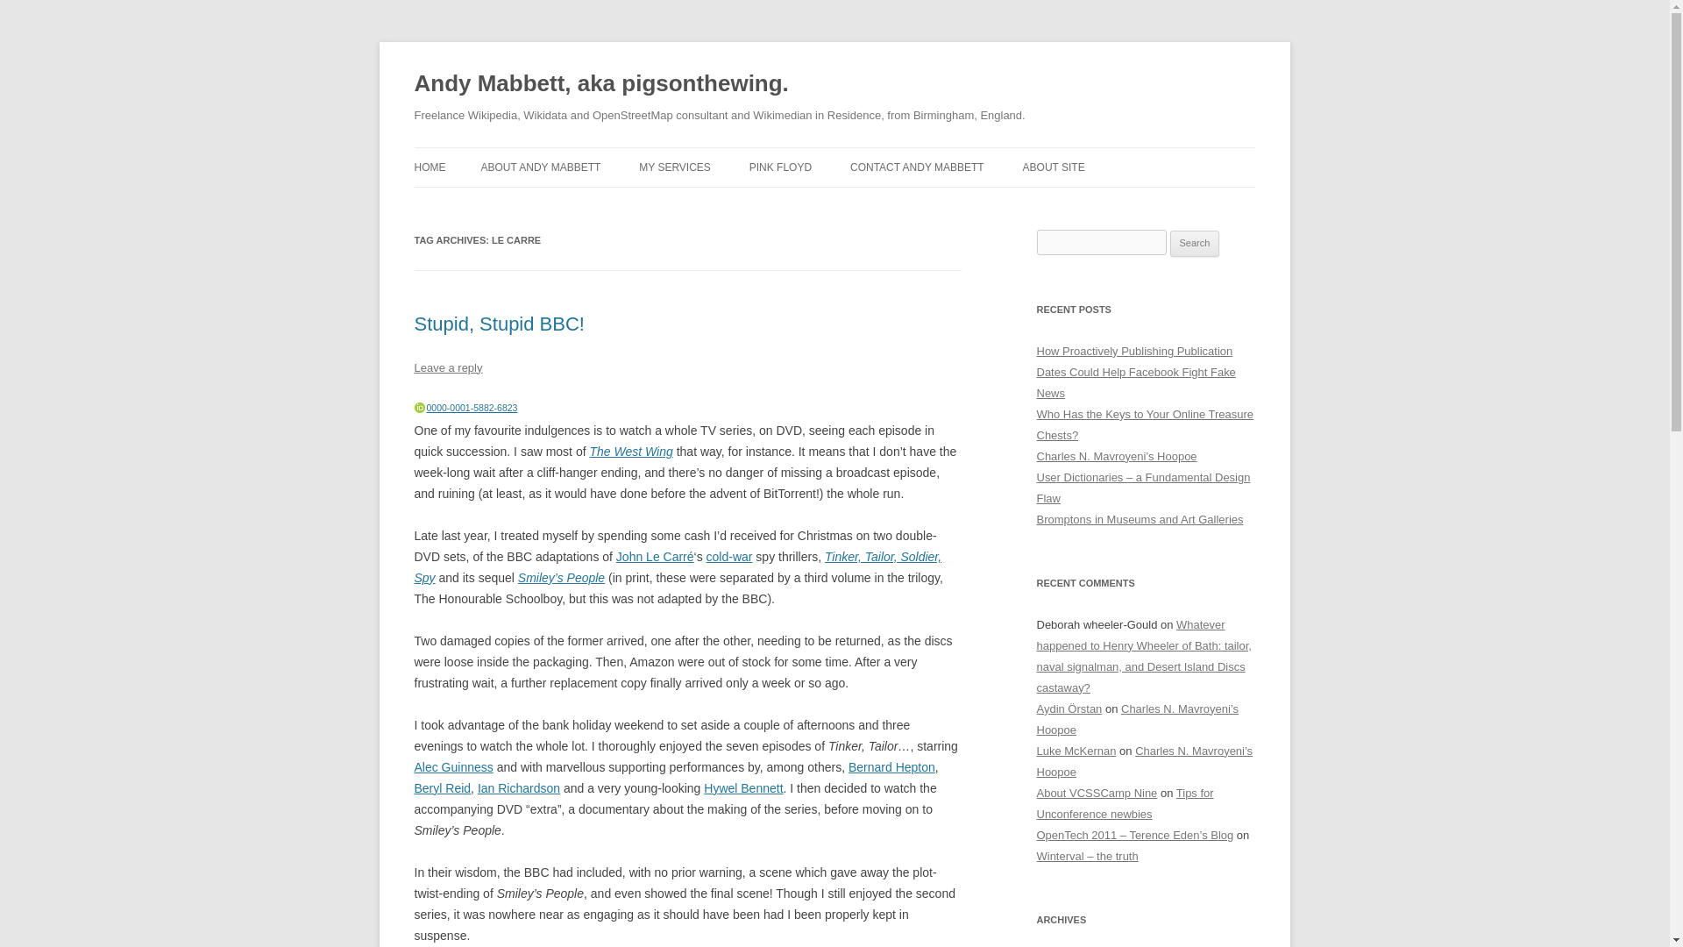 The image size is (1683, 947). Describe the element at coordinates (780, 167) in the screenshot. I see `PINK FLOYD` at that location.